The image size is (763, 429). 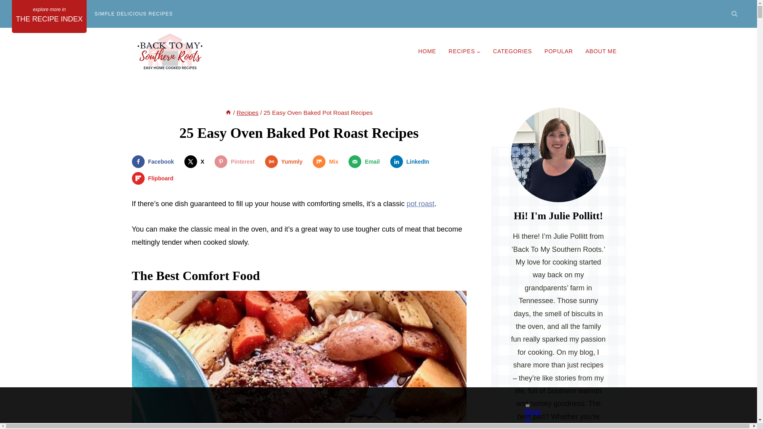 What do you see at coordinates (512, 51) in the screenshot?
I see `CATEGORIES` at bounding box center [512, 51].